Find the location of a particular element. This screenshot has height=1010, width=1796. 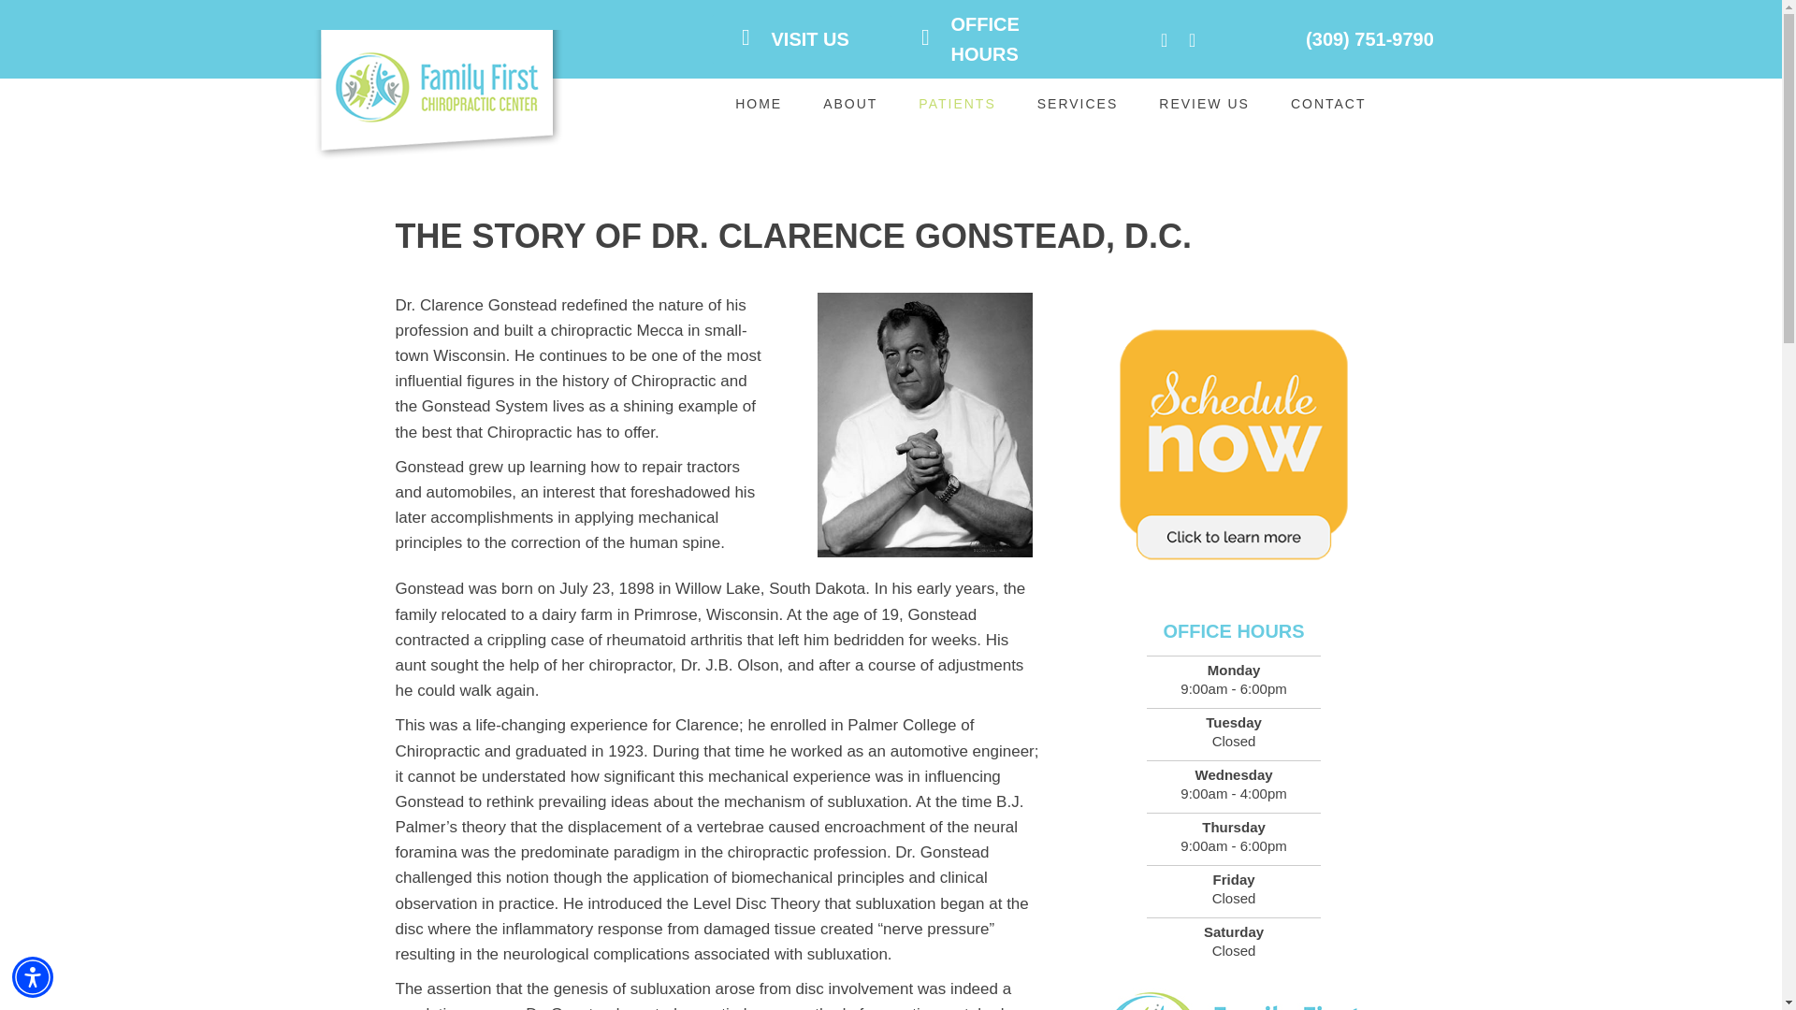

ABOUT is located at coordinates (849, 103).